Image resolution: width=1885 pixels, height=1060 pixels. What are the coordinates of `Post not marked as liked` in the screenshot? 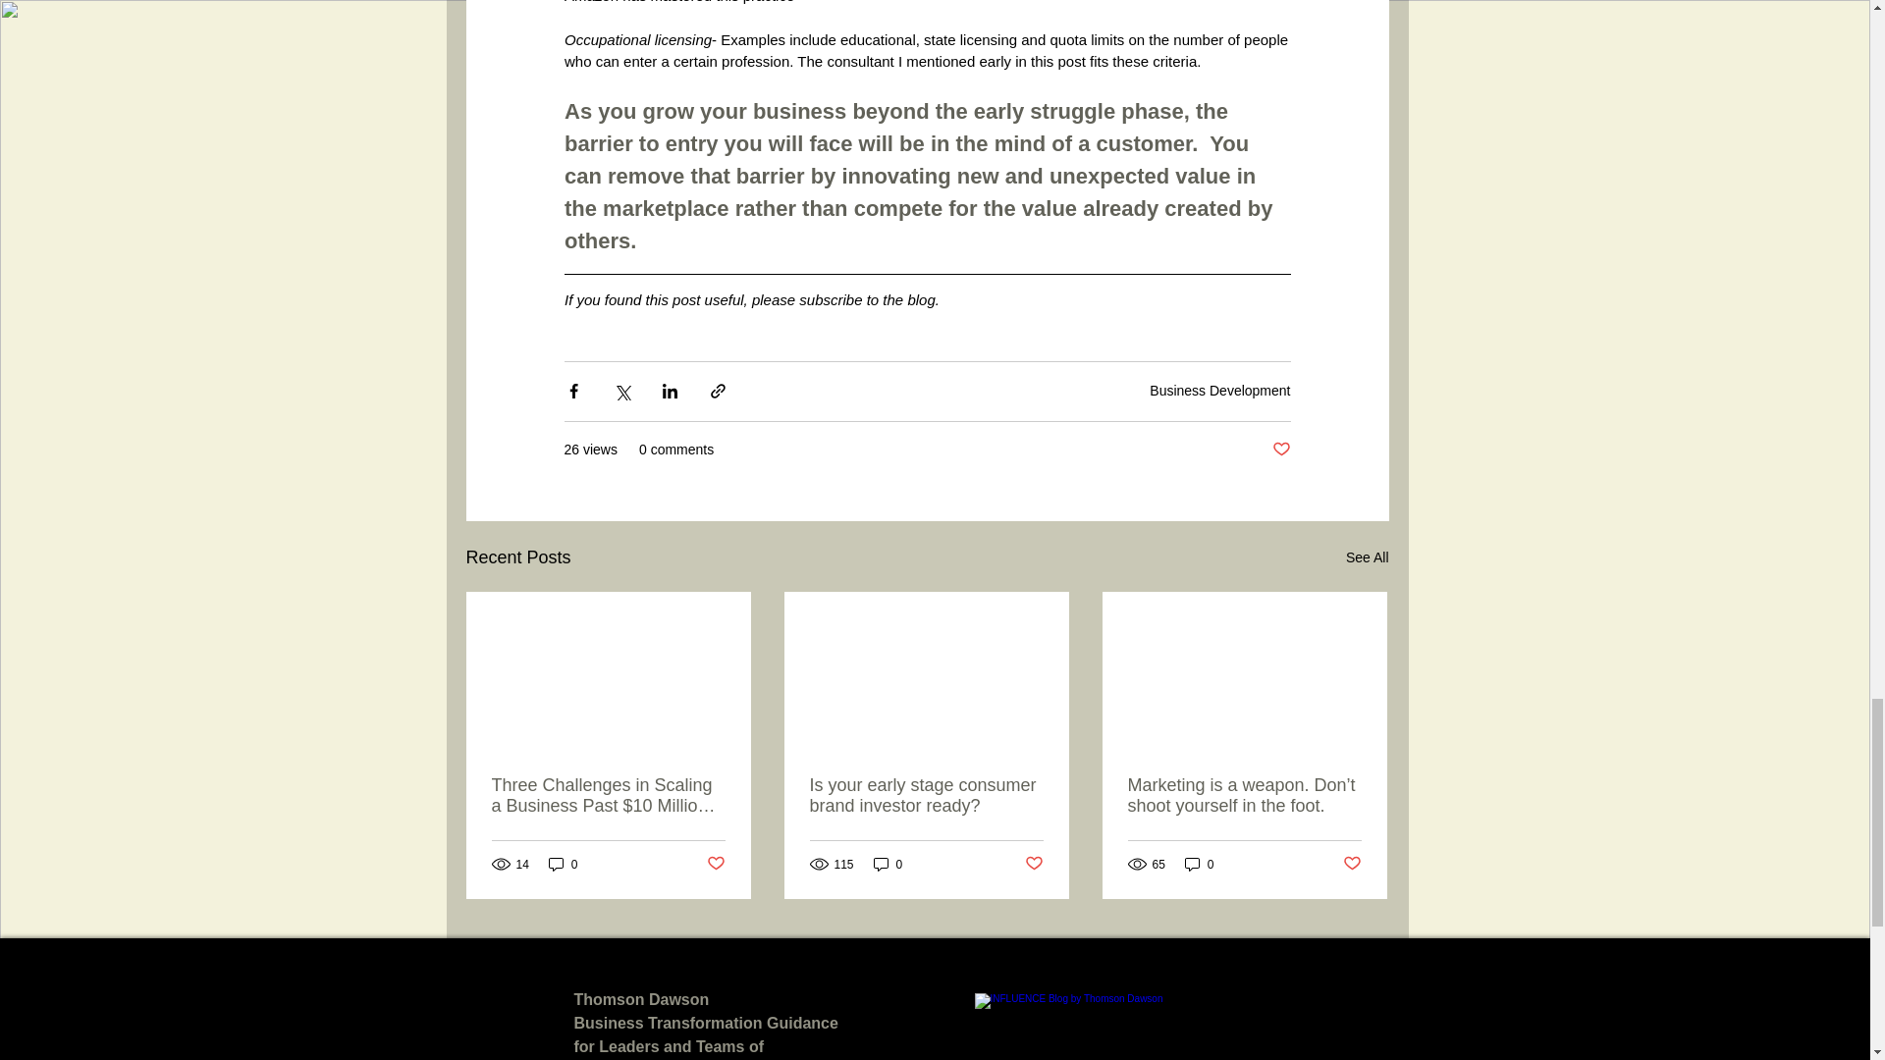 It's located at (1035, 864).